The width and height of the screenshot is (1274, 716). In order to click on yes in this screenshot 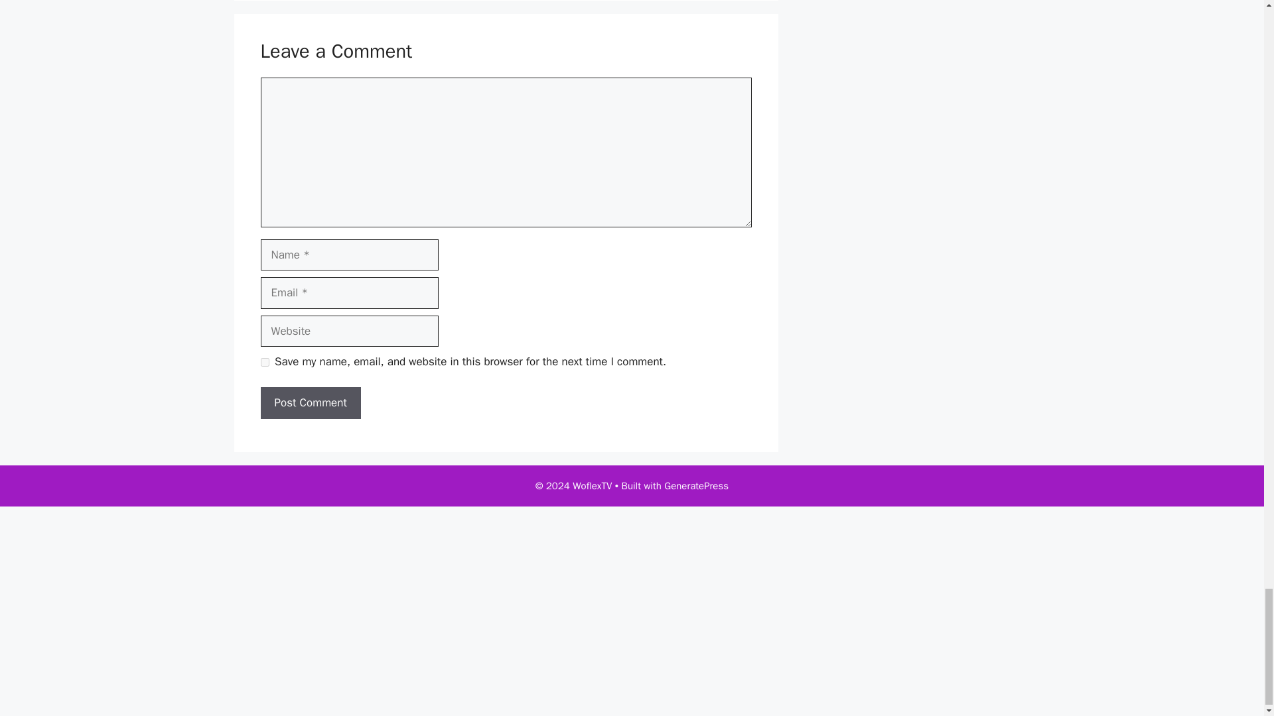, I will do `click(264, 362)`.